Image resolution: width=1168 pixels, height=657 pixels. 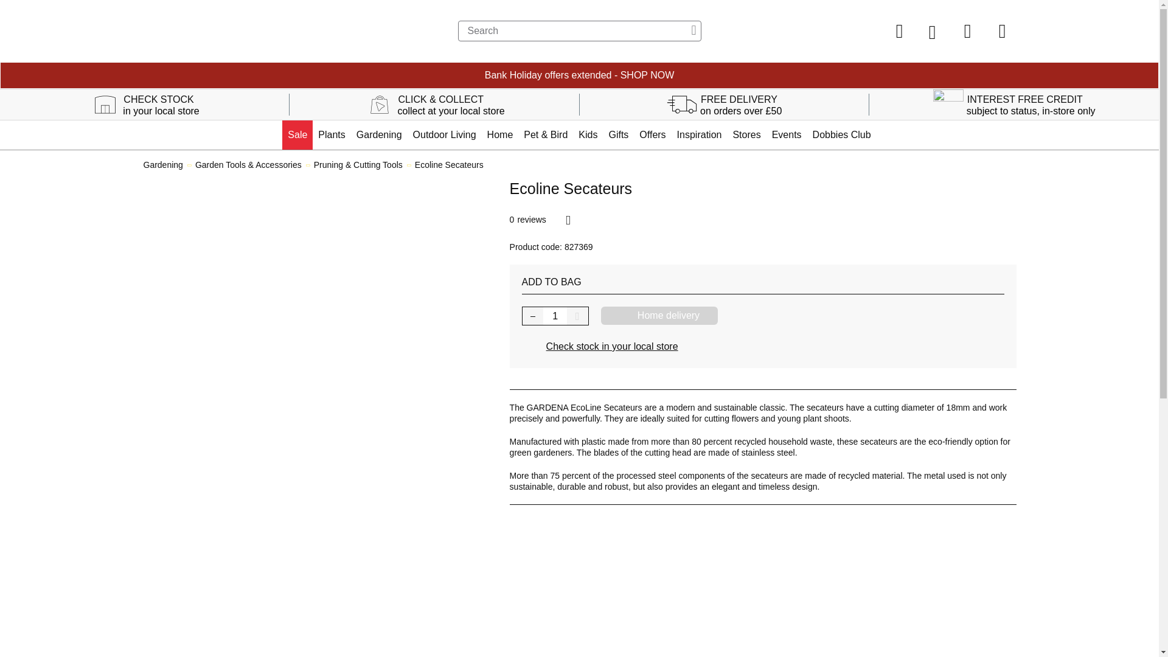 I want to click on Search, so click(x=579, y=30).